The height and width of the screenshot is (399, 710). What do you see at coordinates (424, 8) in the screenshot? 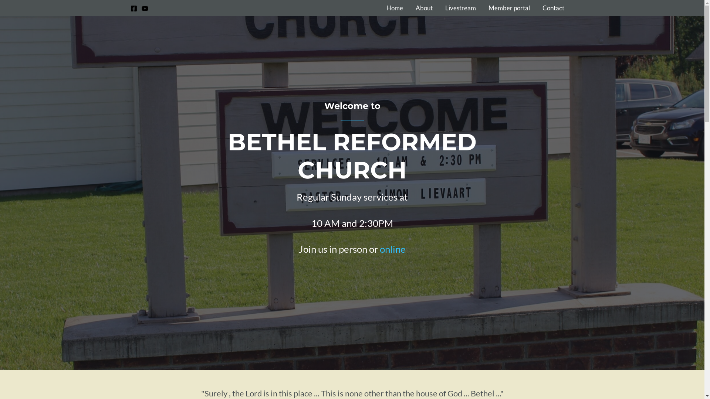
I see `About` at bounding box center [424, 8].